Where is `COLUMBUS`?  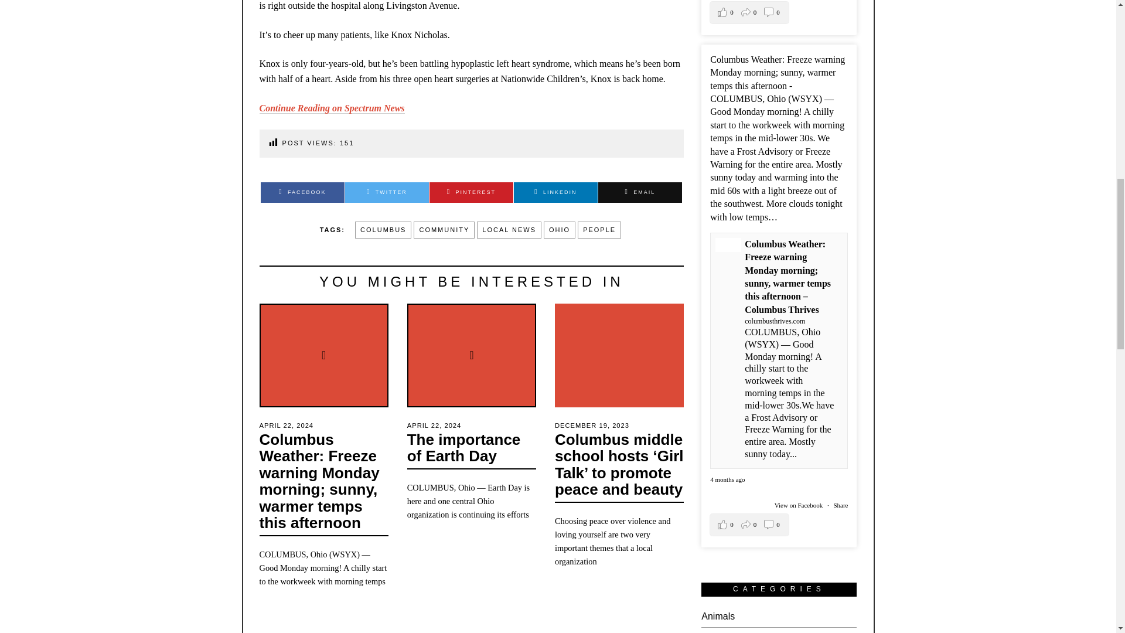
COLUMBUS is located at coordinates (383, 230).